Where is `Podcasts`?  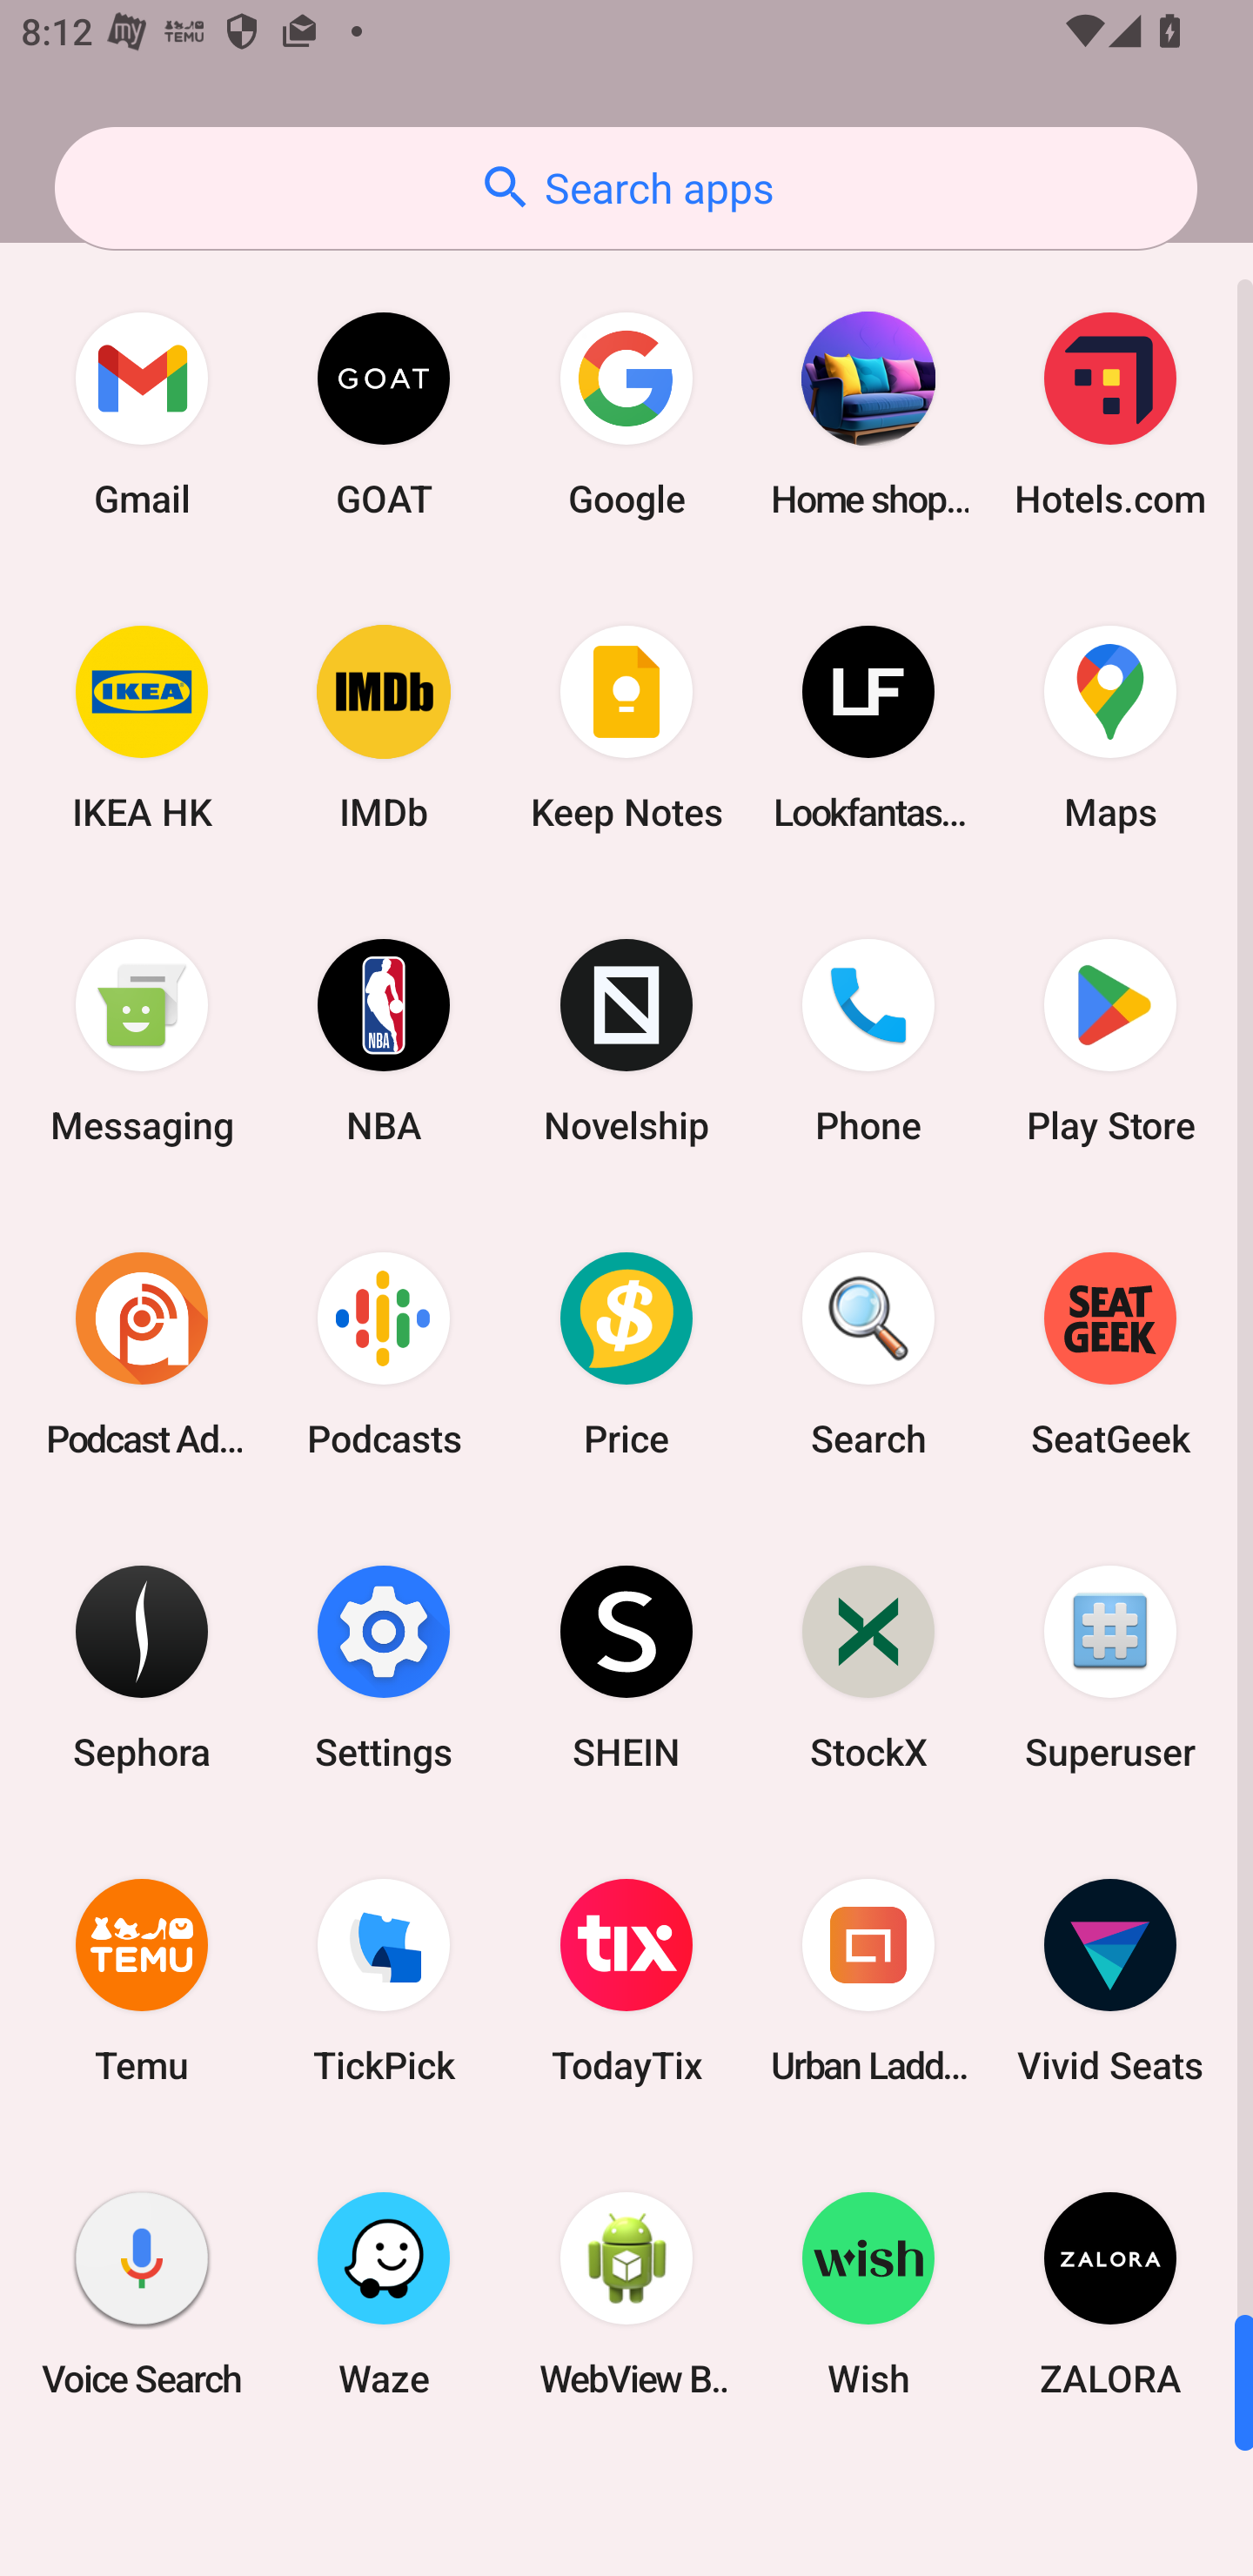 Podcasts is located at coordinates (384, 1353).